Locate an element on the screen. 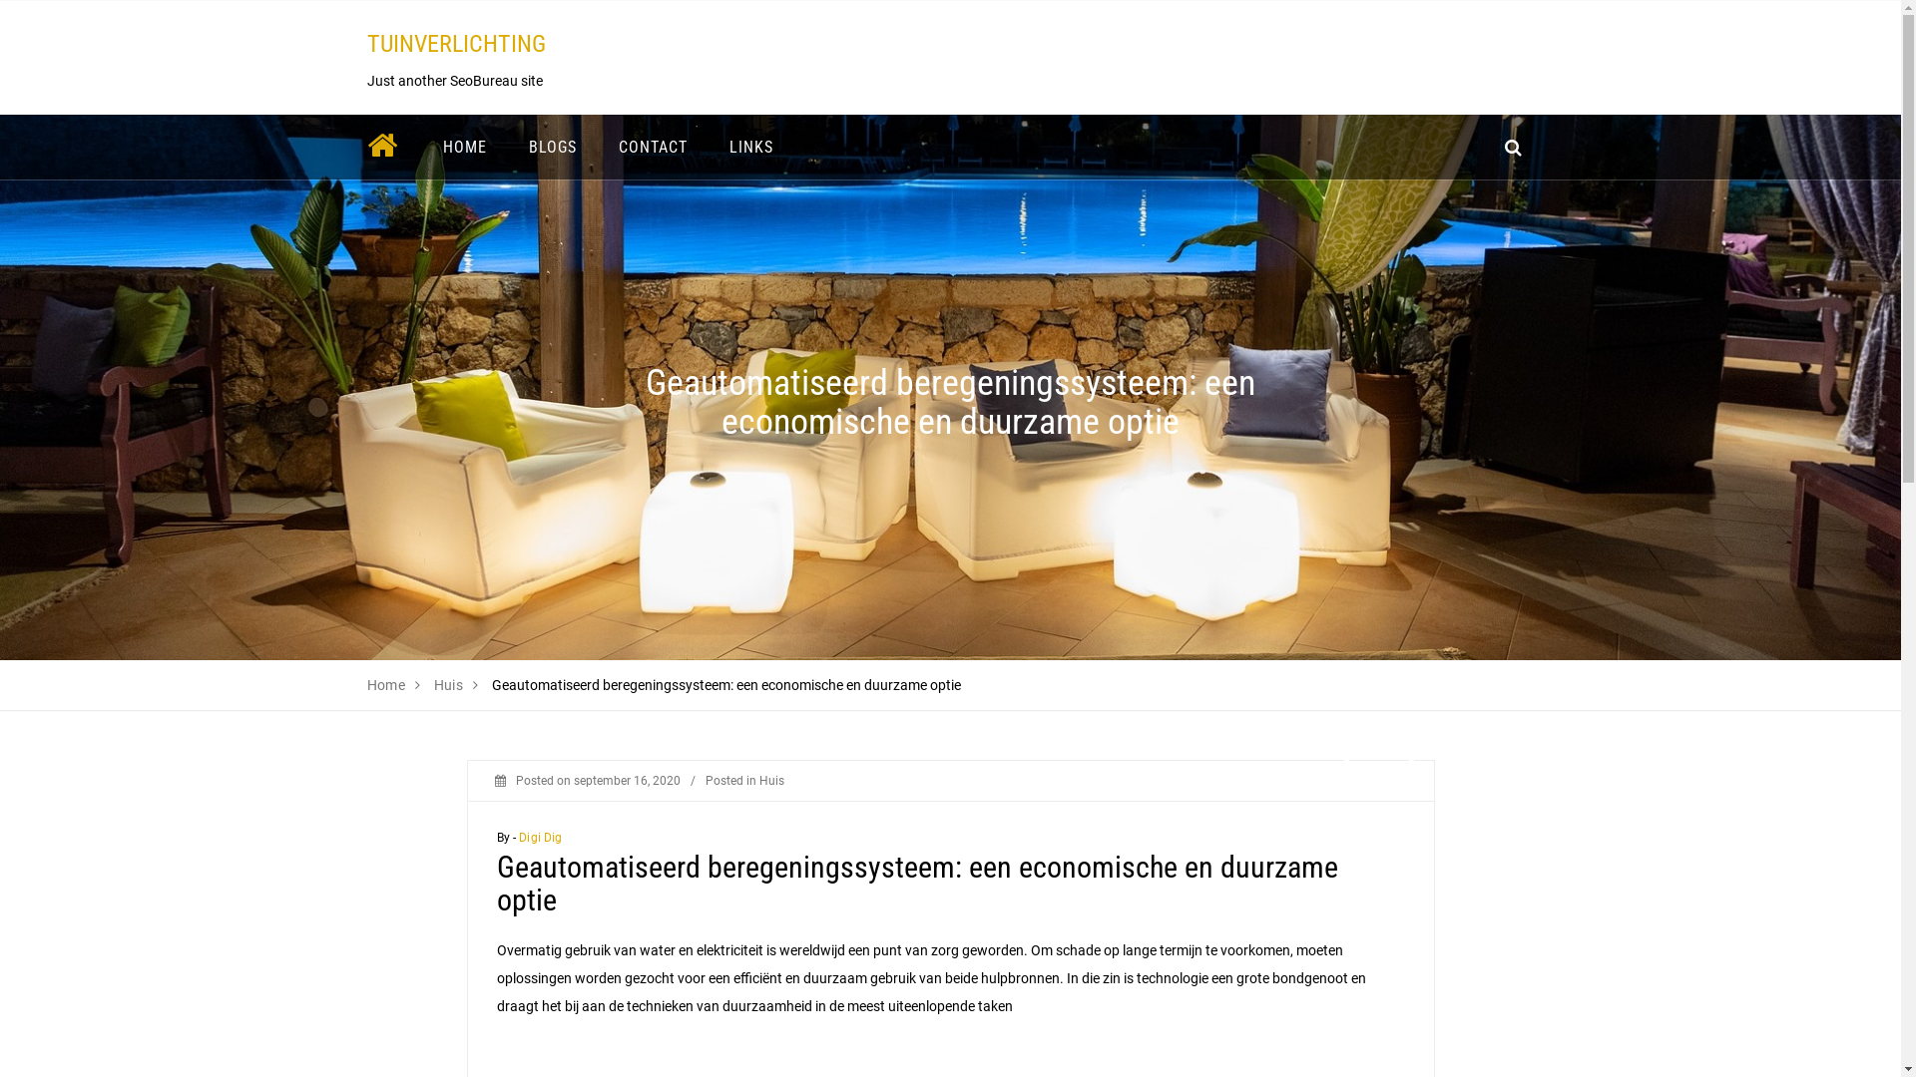 The width and height of the screenshot is (1916, 1077). Home is located at coordinates (387, 685).